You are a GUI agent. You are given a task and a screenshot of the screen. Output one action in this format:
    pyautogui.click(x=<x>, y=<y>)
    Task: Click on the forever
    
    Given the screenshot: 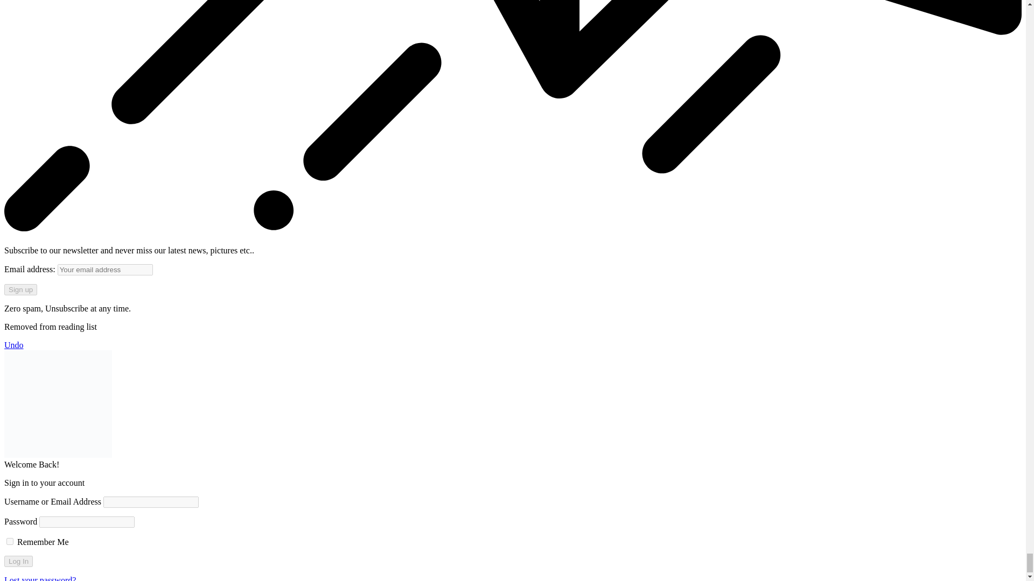 What is the action you would take?
    pyautogui.click(x=10, y=541)
    